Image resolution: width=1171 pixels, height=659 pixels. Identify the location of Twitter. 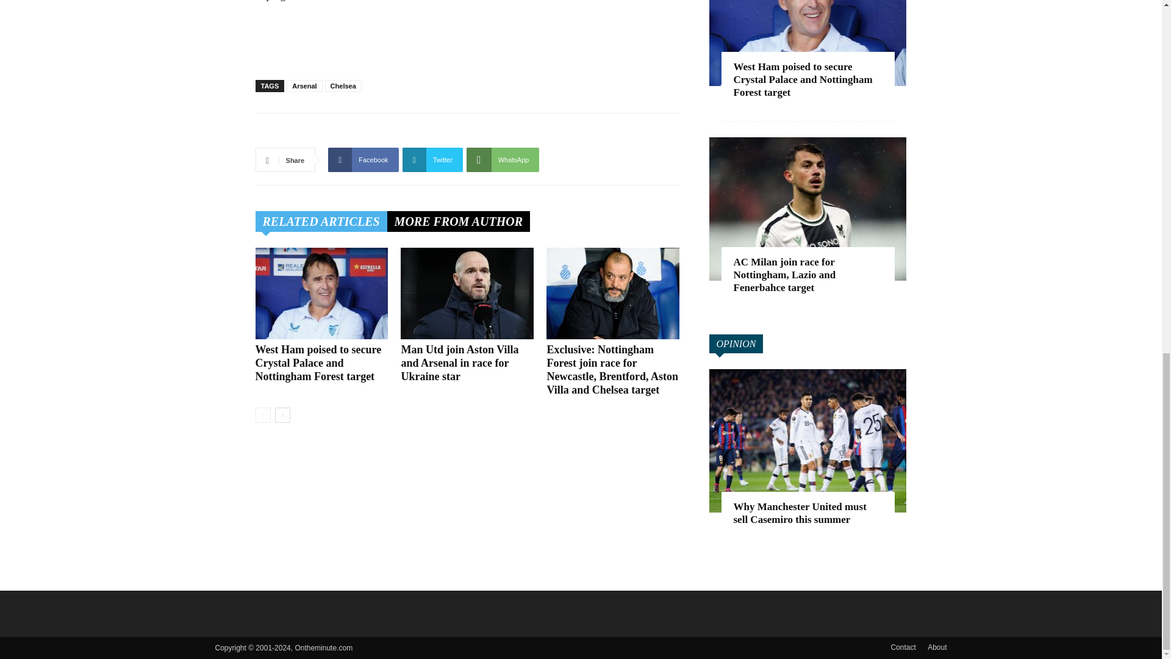
(433, 159).